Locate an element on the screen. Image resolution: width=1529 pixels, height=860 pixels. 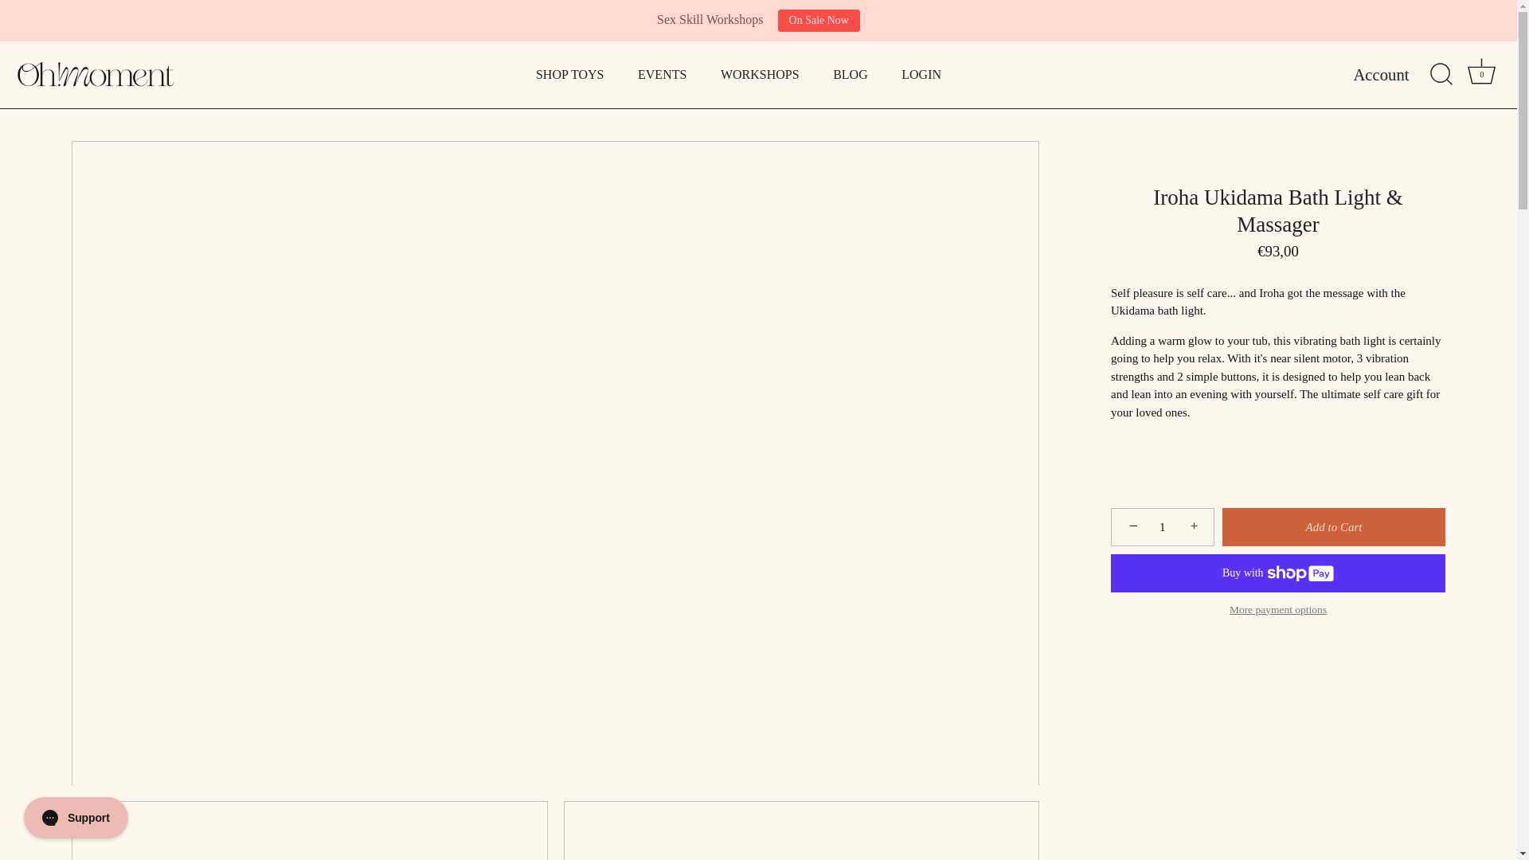
BLOG is located at coordinates (760, 75).